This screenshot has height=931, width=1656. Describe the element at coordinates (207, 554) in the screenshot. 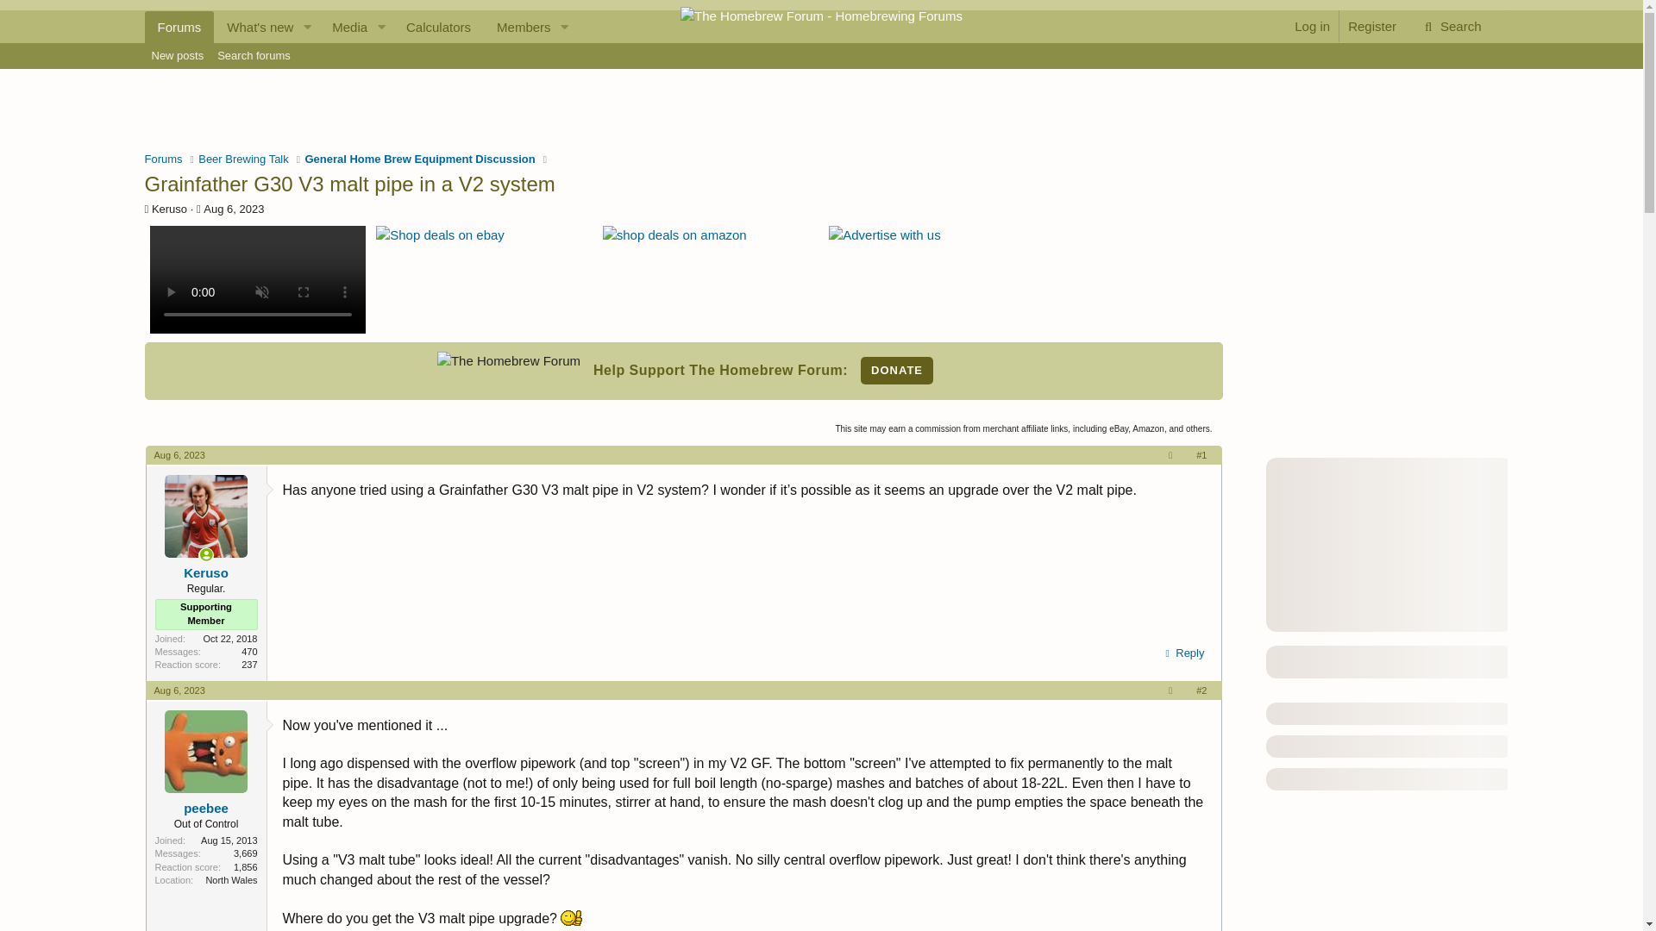

I see `Online now` at that location.